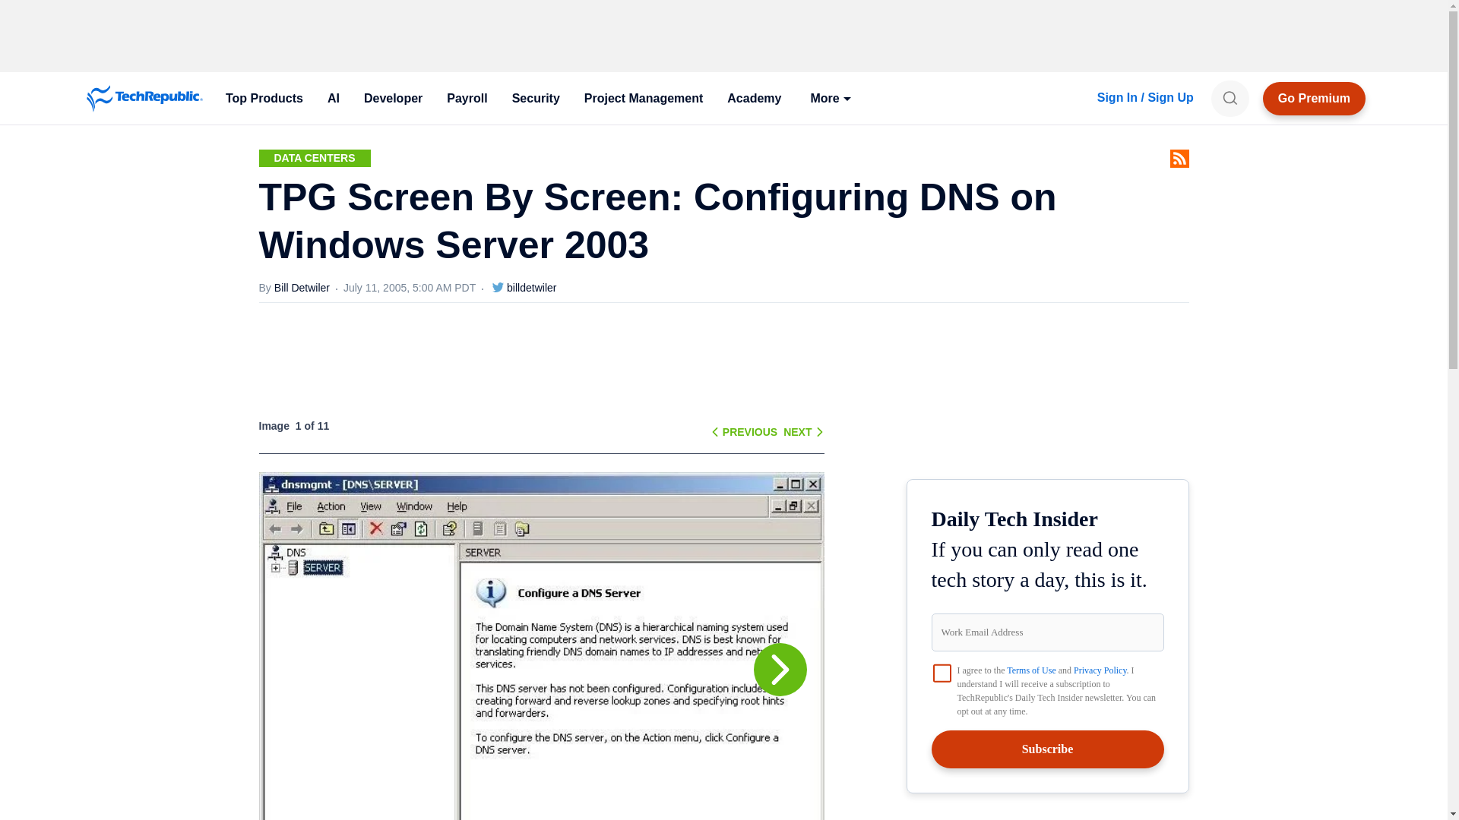 Image resolution: width=1459 pixels, height=820 pixels. I want to click on Developer, so click(393, 99).